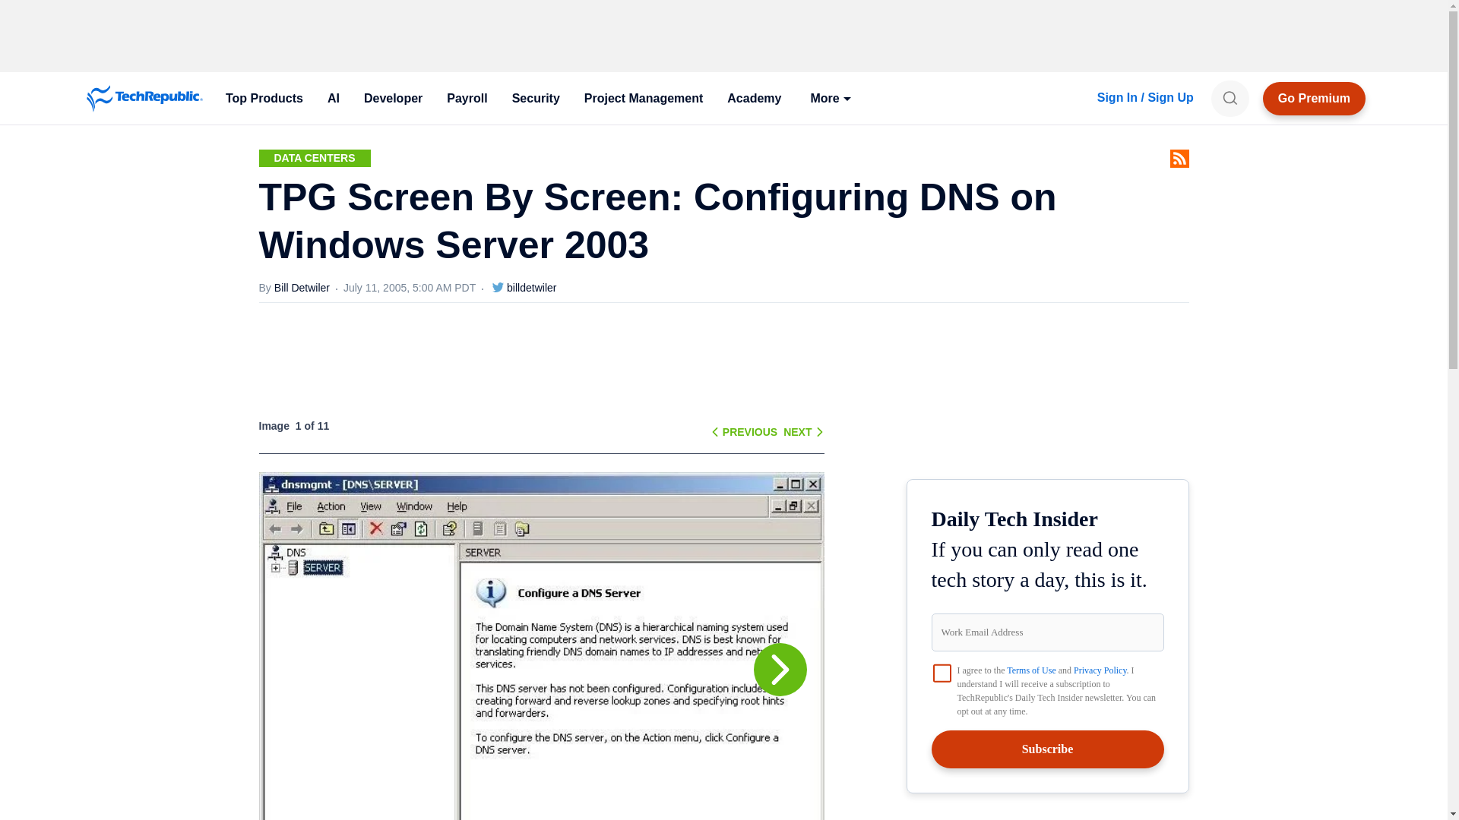 Image resolution: width=1459 pixels, height=820 pixels. I want to click on Developer, so click(393, 99).